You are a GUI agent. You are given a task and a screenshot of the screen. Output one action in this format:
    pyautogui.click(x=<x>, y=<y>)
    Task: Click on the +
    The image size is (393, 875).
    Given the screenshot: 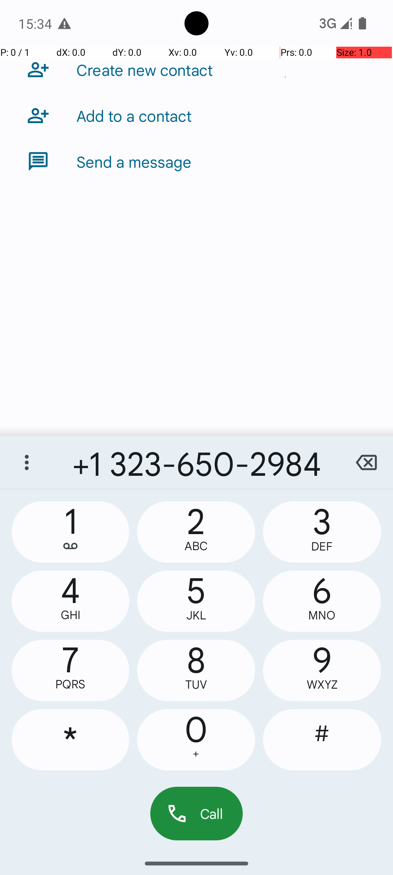 What is the action you would take?
    pyautogui.click(x=196, y=754)
    